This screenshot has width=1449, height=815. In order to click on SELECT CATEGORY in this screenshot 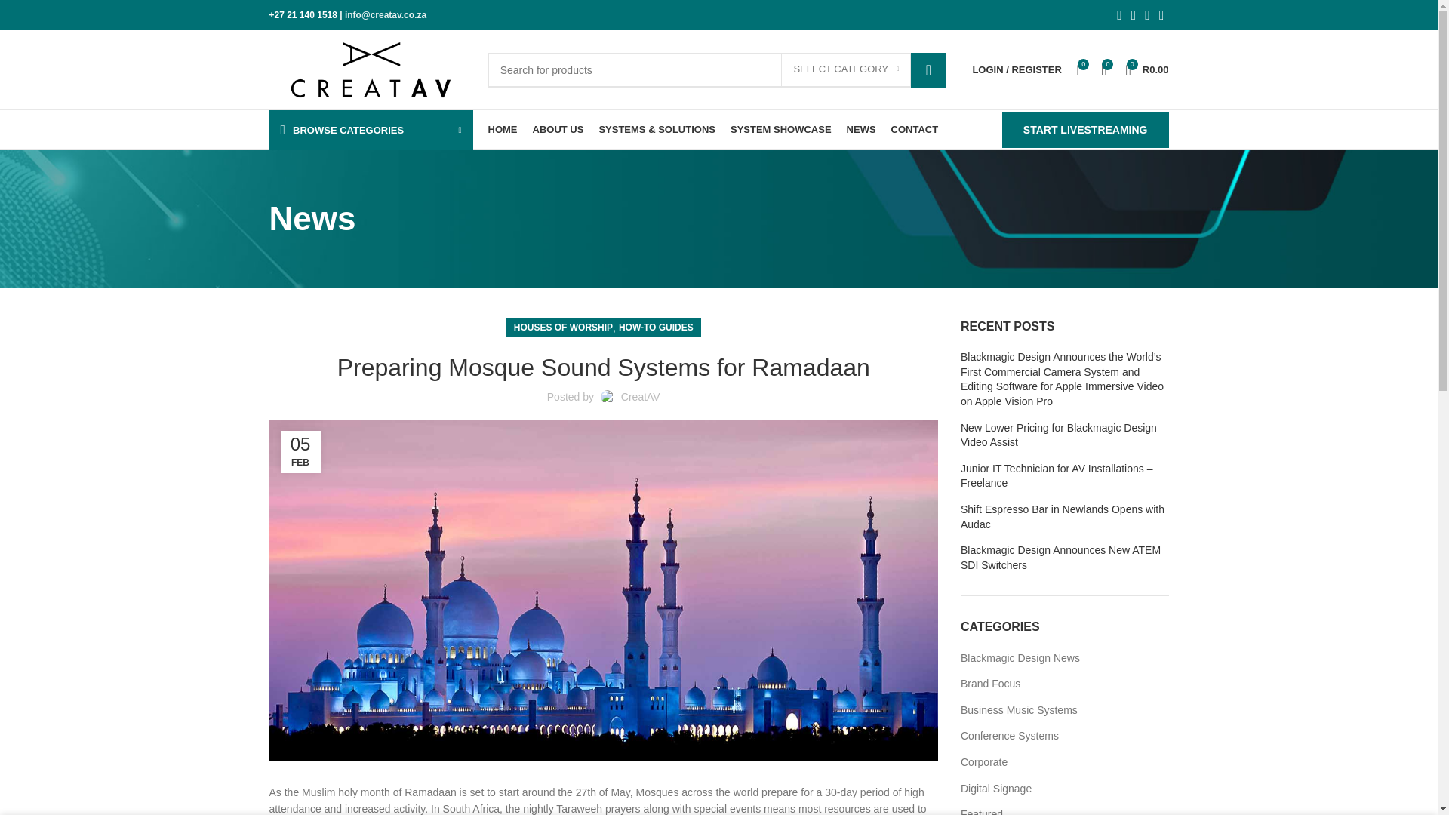, I will do `click(845, 70)`.